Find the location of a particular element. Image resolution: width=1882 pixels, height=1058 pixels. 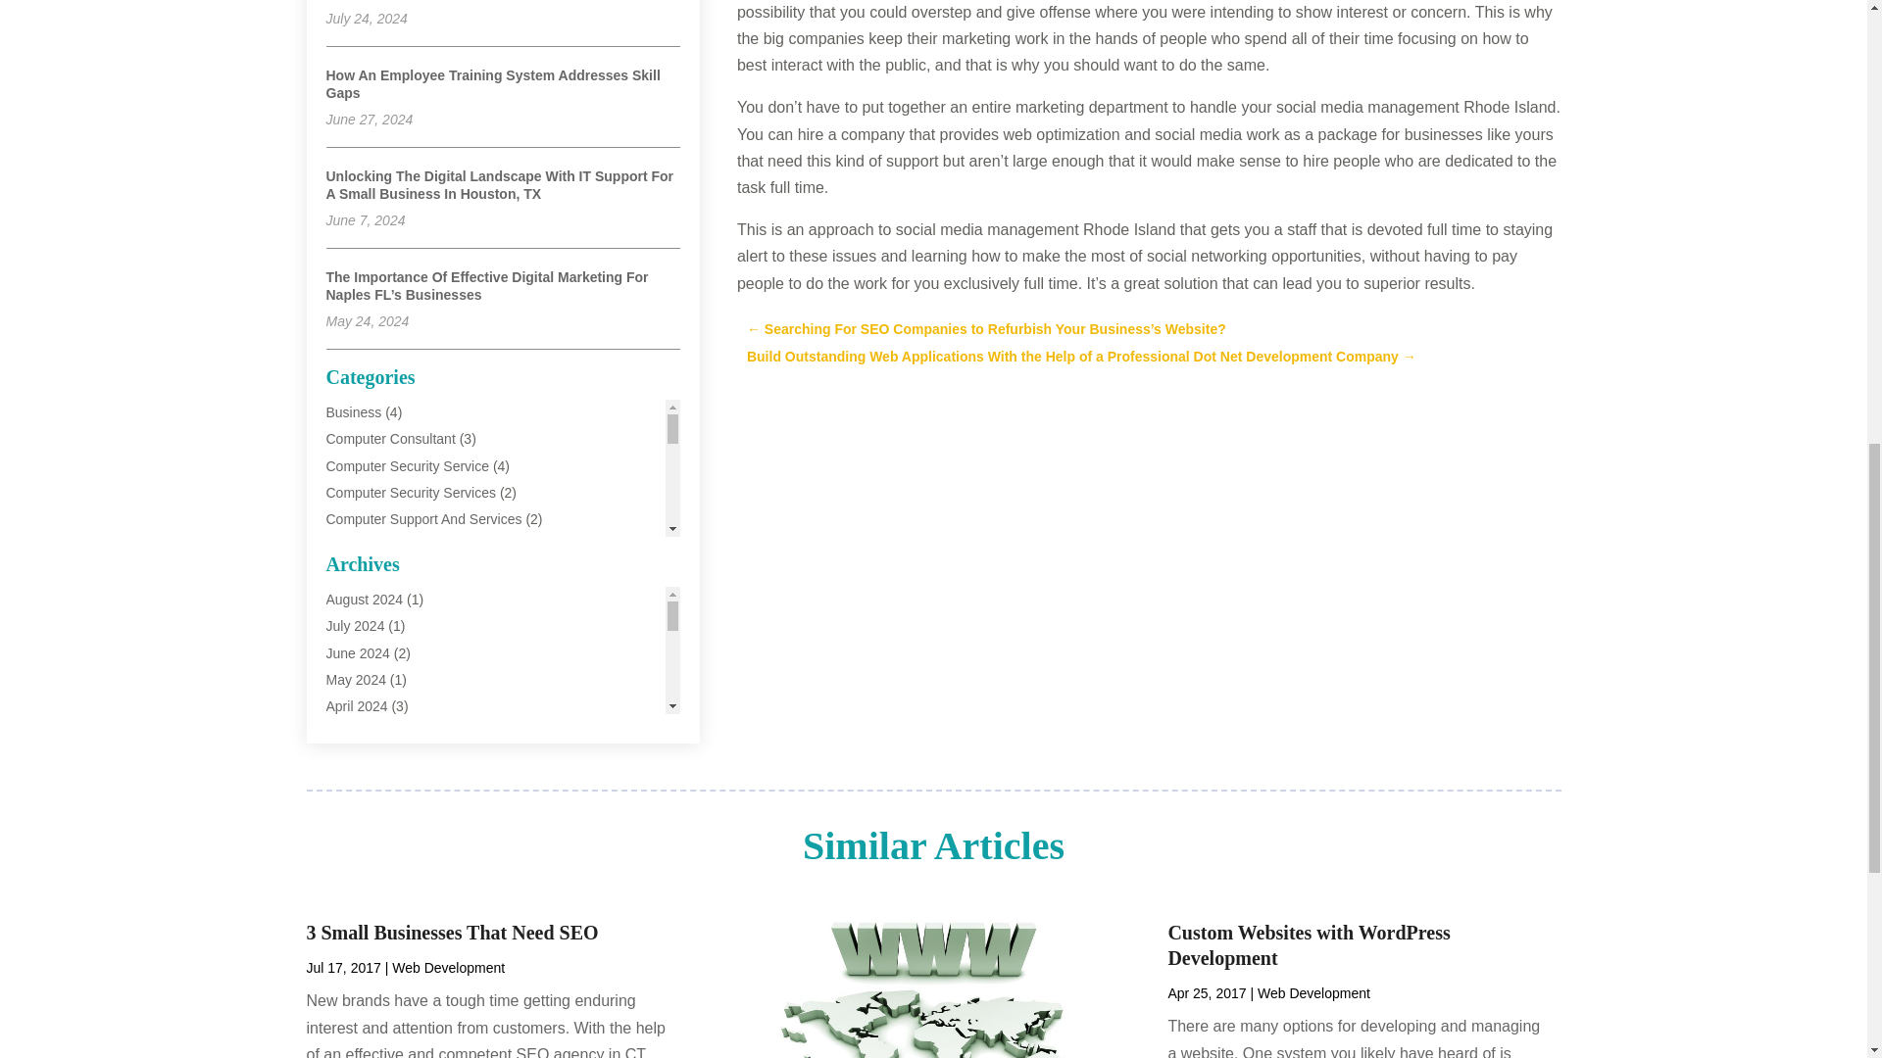

Business is located at coordinates (353, 411).